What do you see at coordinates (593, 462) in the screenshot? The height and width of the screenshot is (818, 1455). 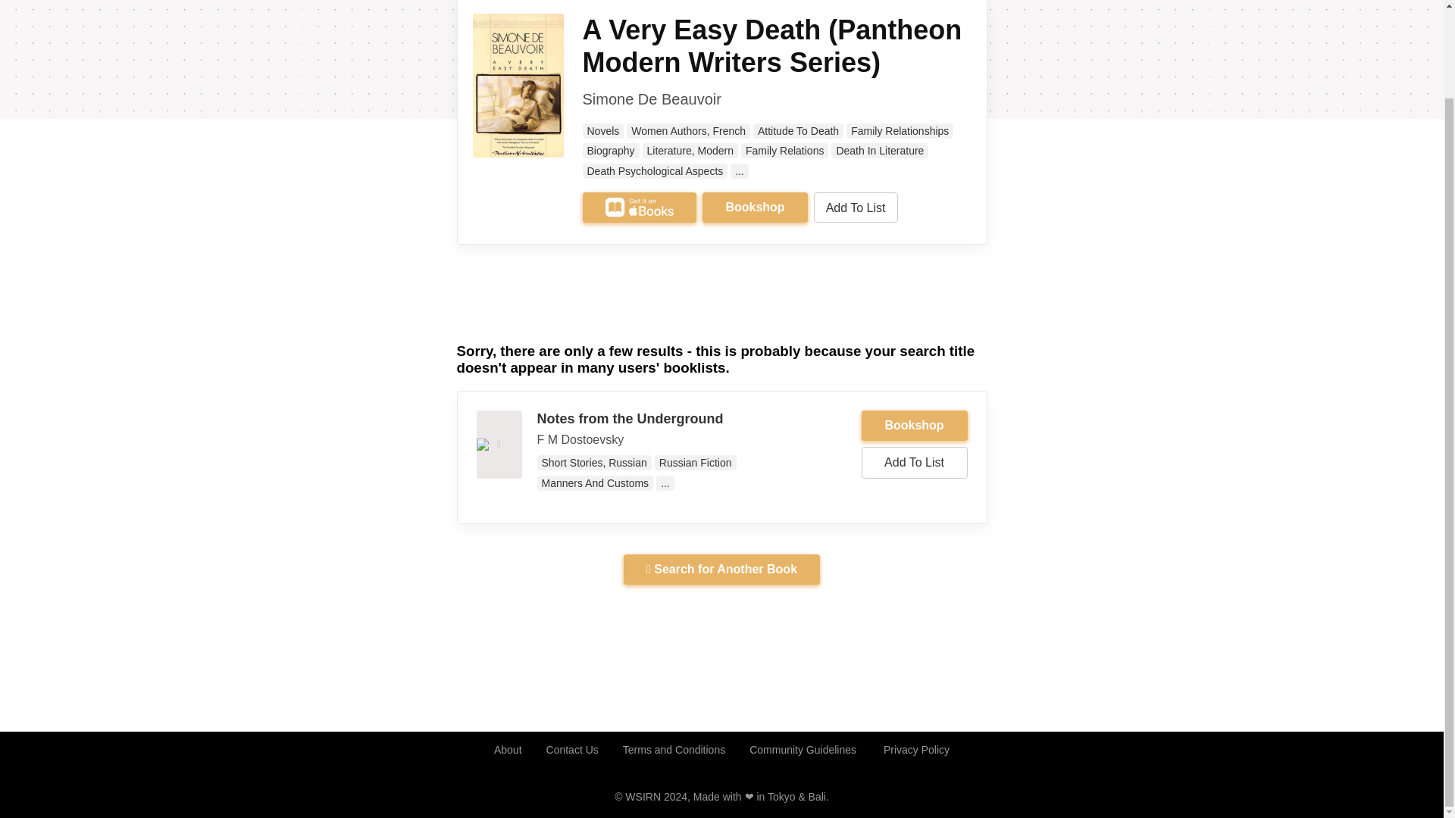 I see `Short Stories, Russian` at bounding box center [593, 462].